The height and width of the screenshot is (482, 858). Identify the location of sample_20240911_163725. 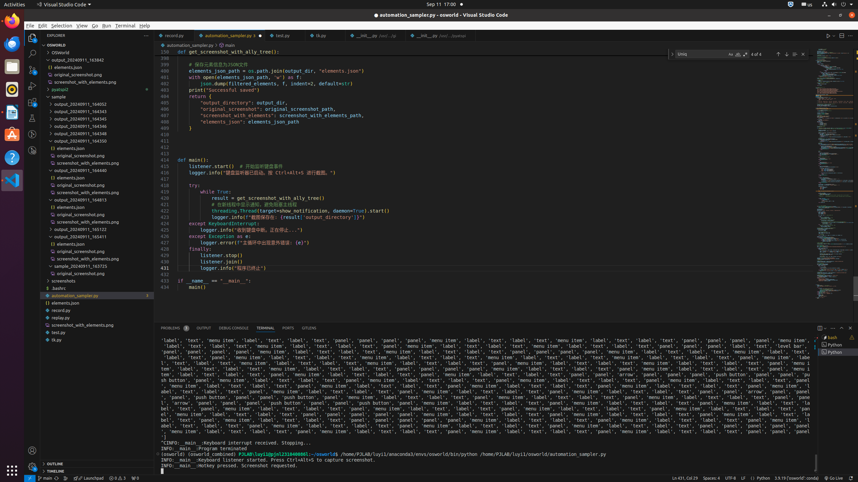
(97, 266).